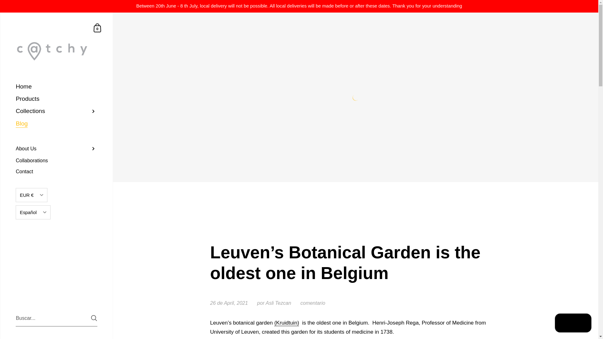 This screenshot has height=339, width=603. What do you see at coordinates (57, 124) in the screenshot?
I see `Blog` at bounding box center [57, 124].